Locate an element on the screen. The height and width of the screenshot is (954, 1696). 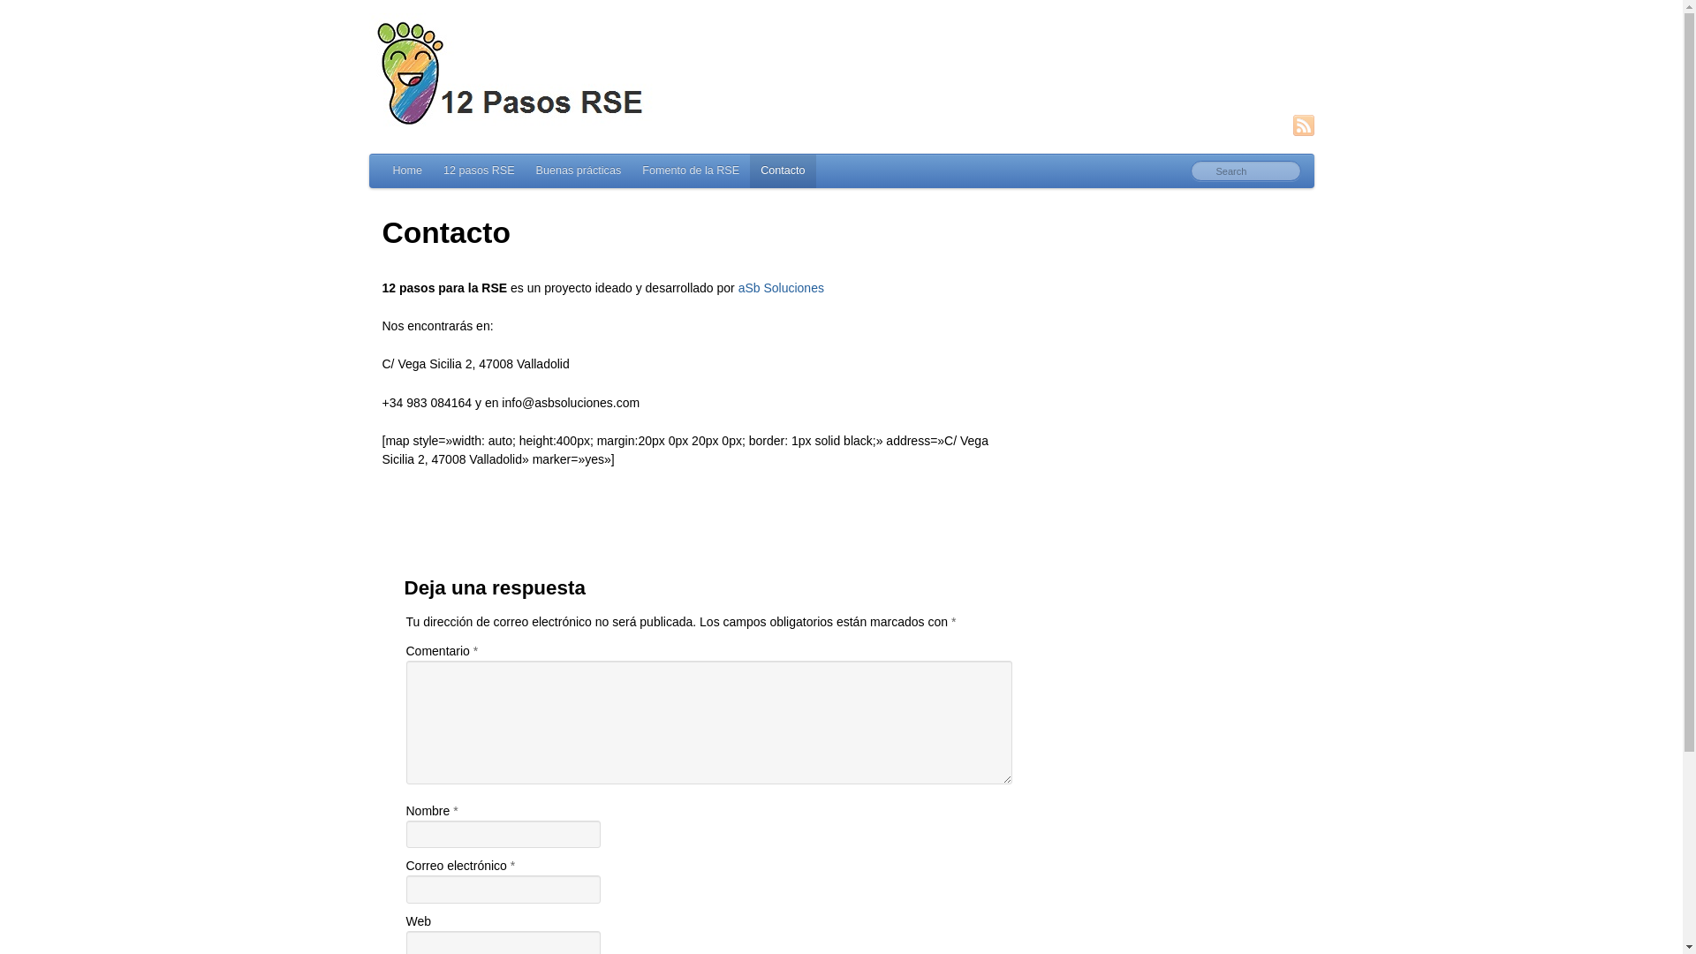
Fomento de la RSE is located at coordinates (691, 171).